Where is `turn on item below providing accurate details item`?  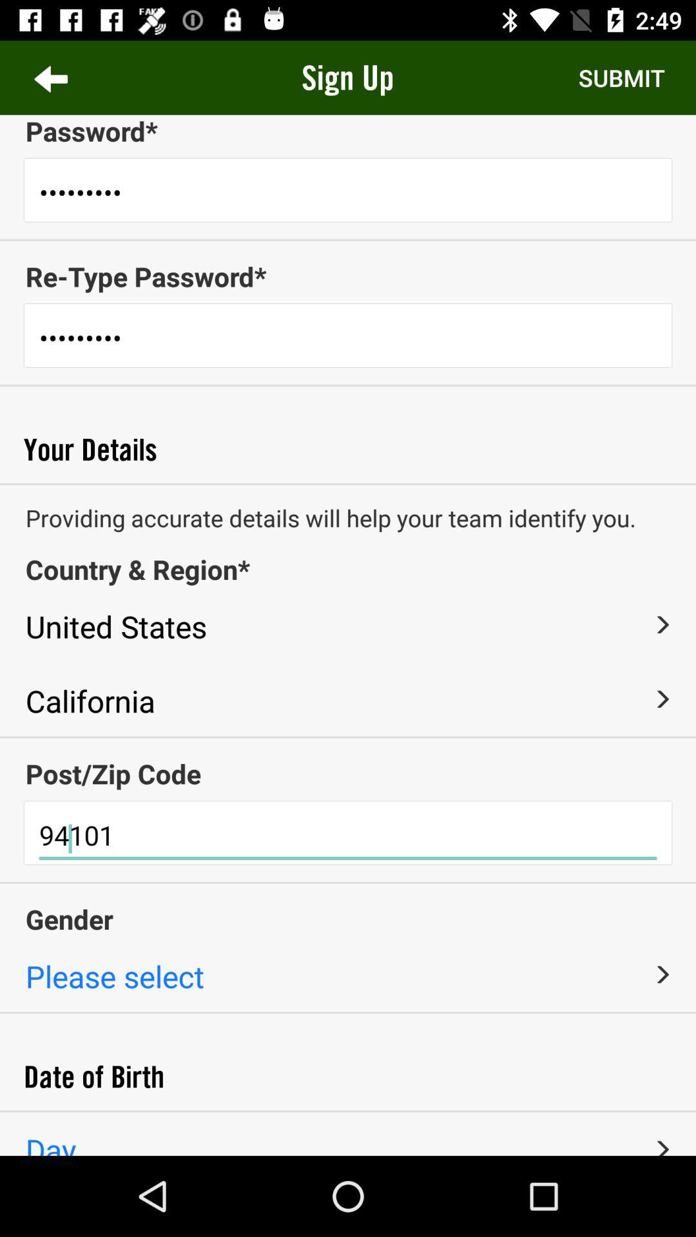
turn on item below providing accurate details item is located at coordinates (348, 569).